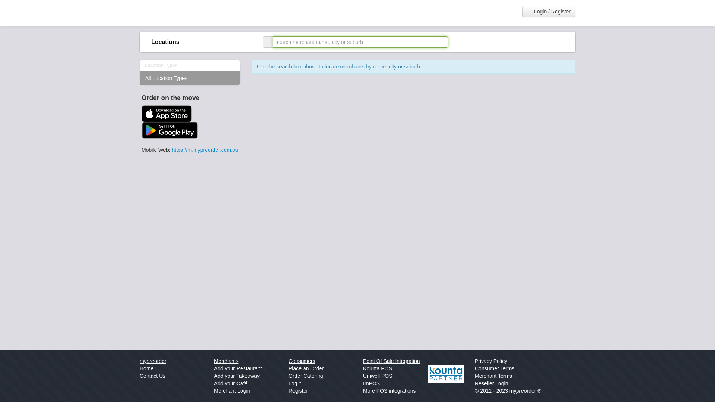 This screenshot has width=715, height=402. What do you see at coordinates (390, 391) in the screenshot?
I see `More POS integrations` at bounding box center [390, 391].